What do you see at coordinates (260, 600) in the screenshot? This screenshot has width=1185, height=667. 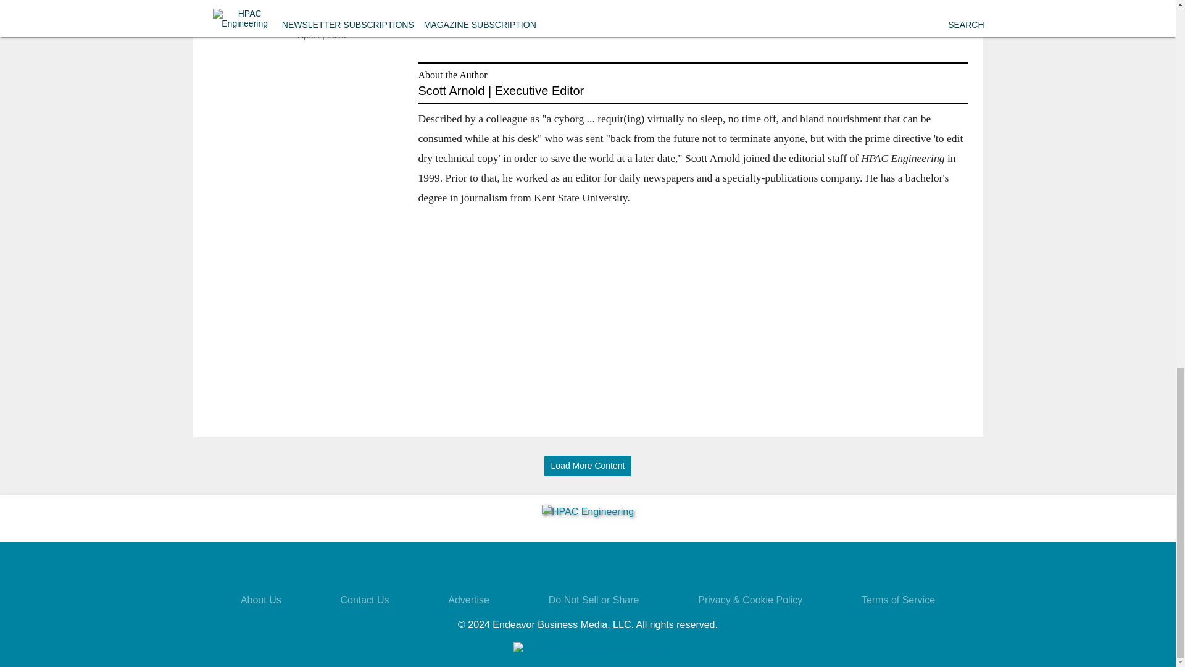 I see `About Us` at bounding box center [260, 600].